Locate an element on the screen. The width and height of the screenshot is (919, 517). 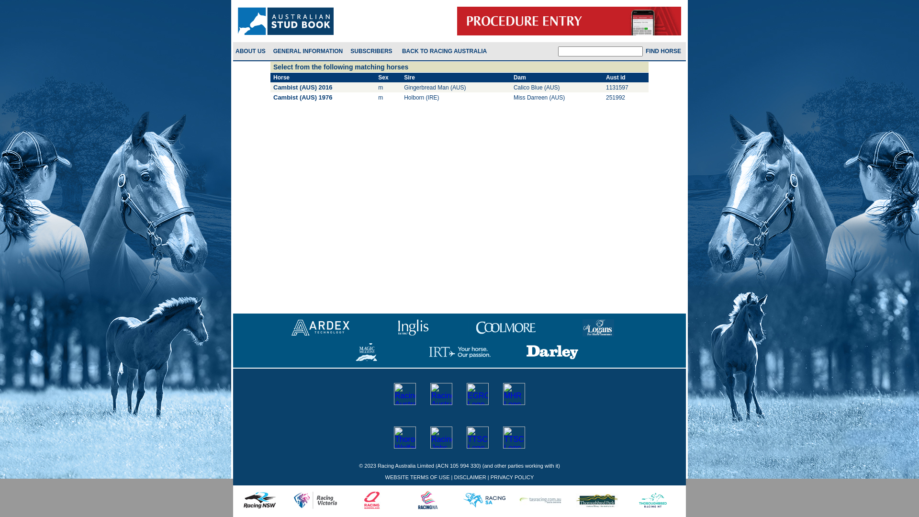
DISCLAIMER is located at coordinates (470, 477).